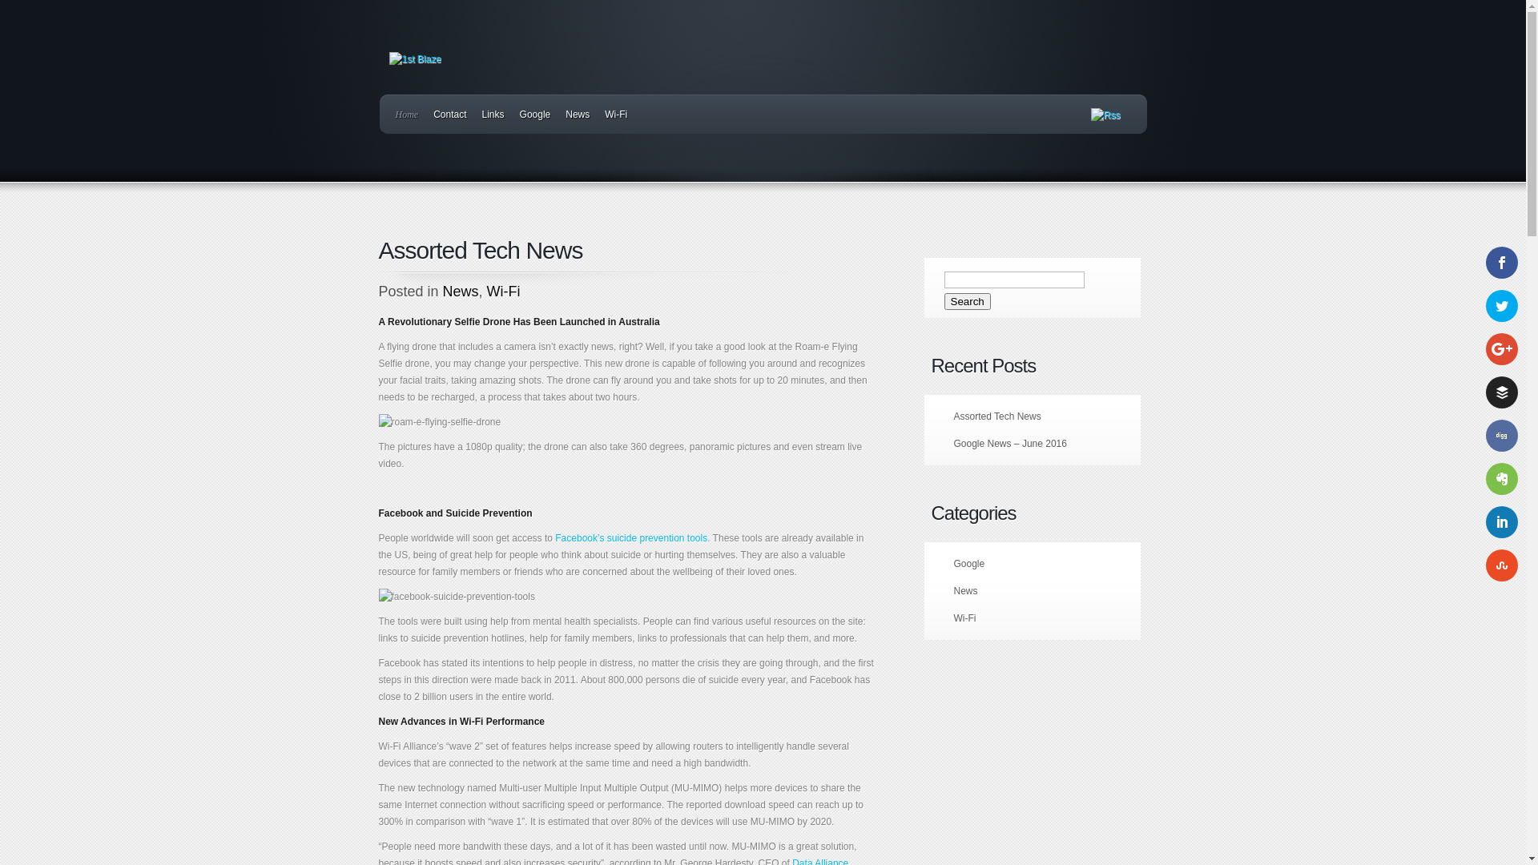 The height and width of the screenshot is (865, 1538). What do you see at coordinates (965, 591) in the screenshot?
I see `News` at bounding box center [965, 591].